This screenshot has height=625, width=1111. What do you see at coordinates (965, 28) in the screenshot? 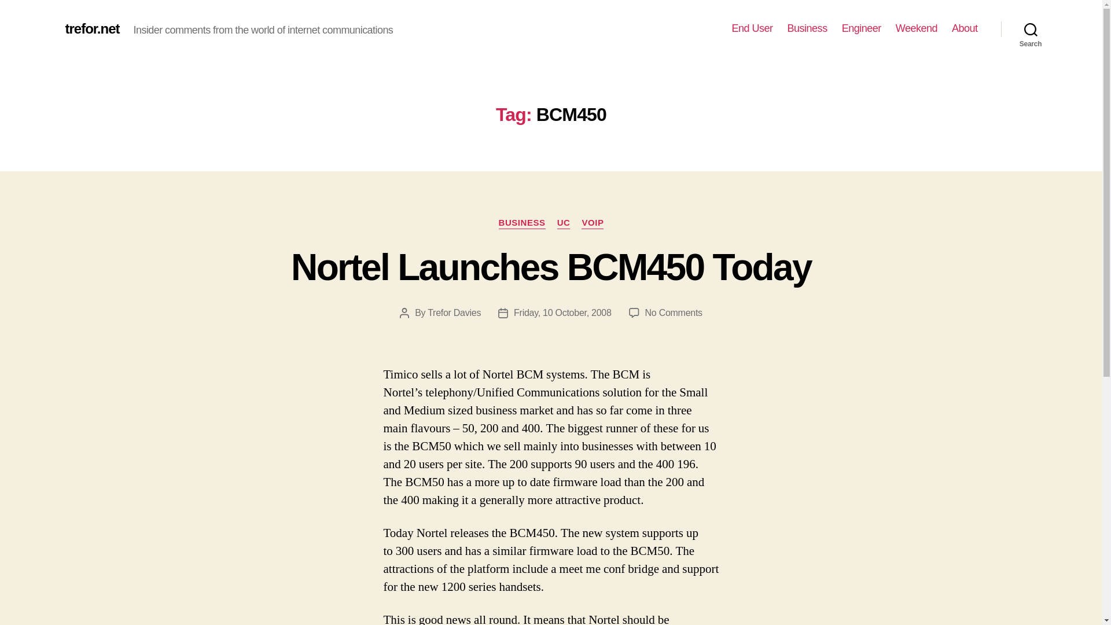
I see `About` at bounding box center [965, 28].